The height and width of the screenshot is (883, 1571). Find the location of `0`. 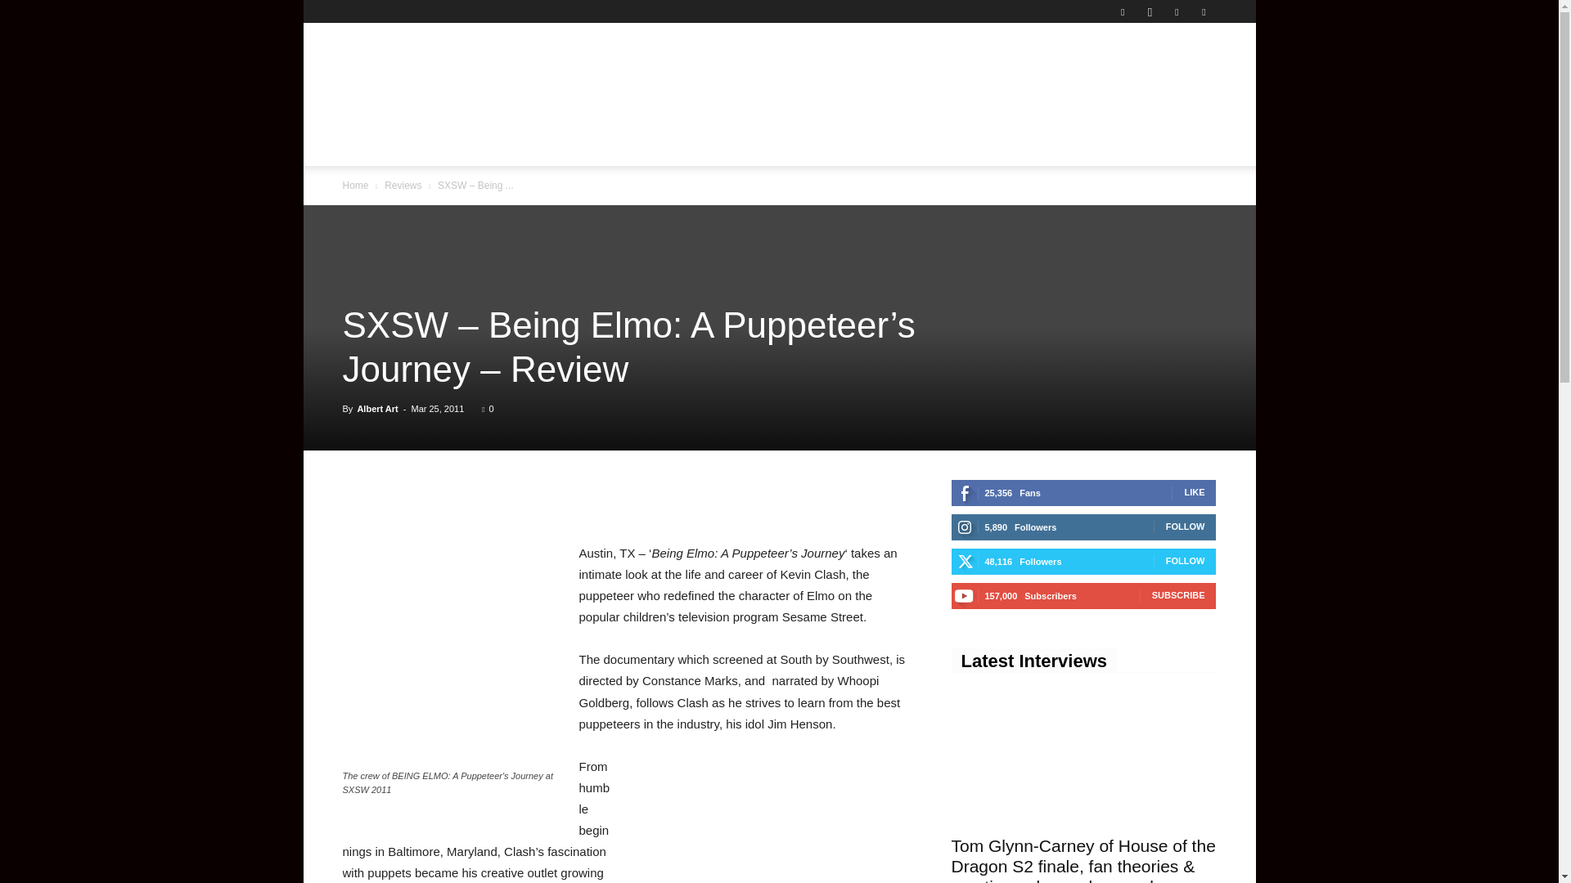

0 is located at coordinates (488, 409).